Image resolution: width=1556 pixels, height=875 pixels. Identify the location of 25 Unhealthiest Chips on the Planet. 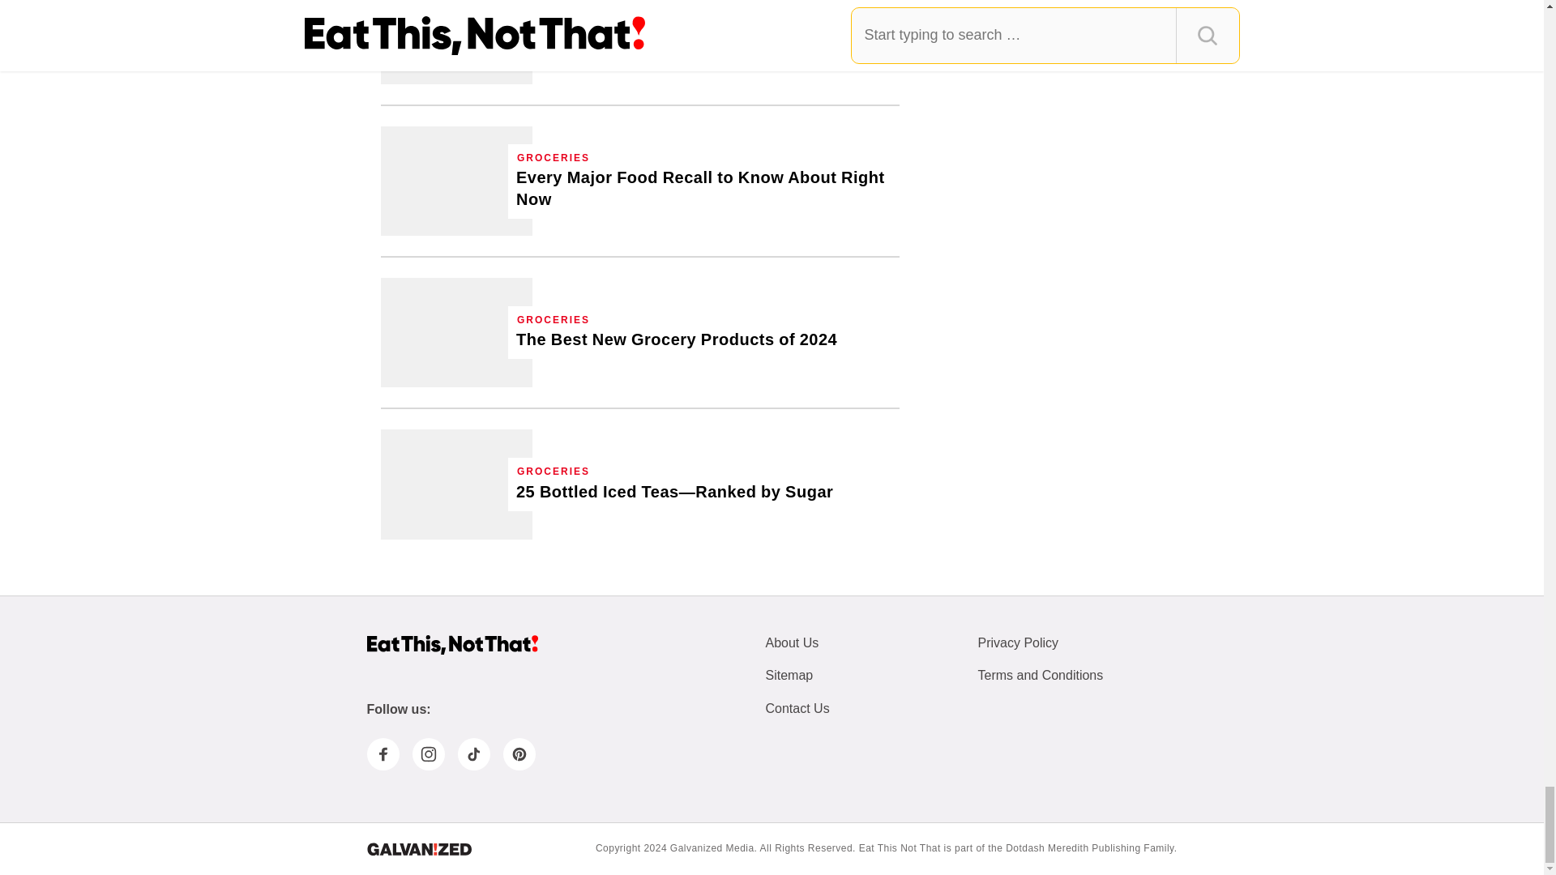
(456, 42).